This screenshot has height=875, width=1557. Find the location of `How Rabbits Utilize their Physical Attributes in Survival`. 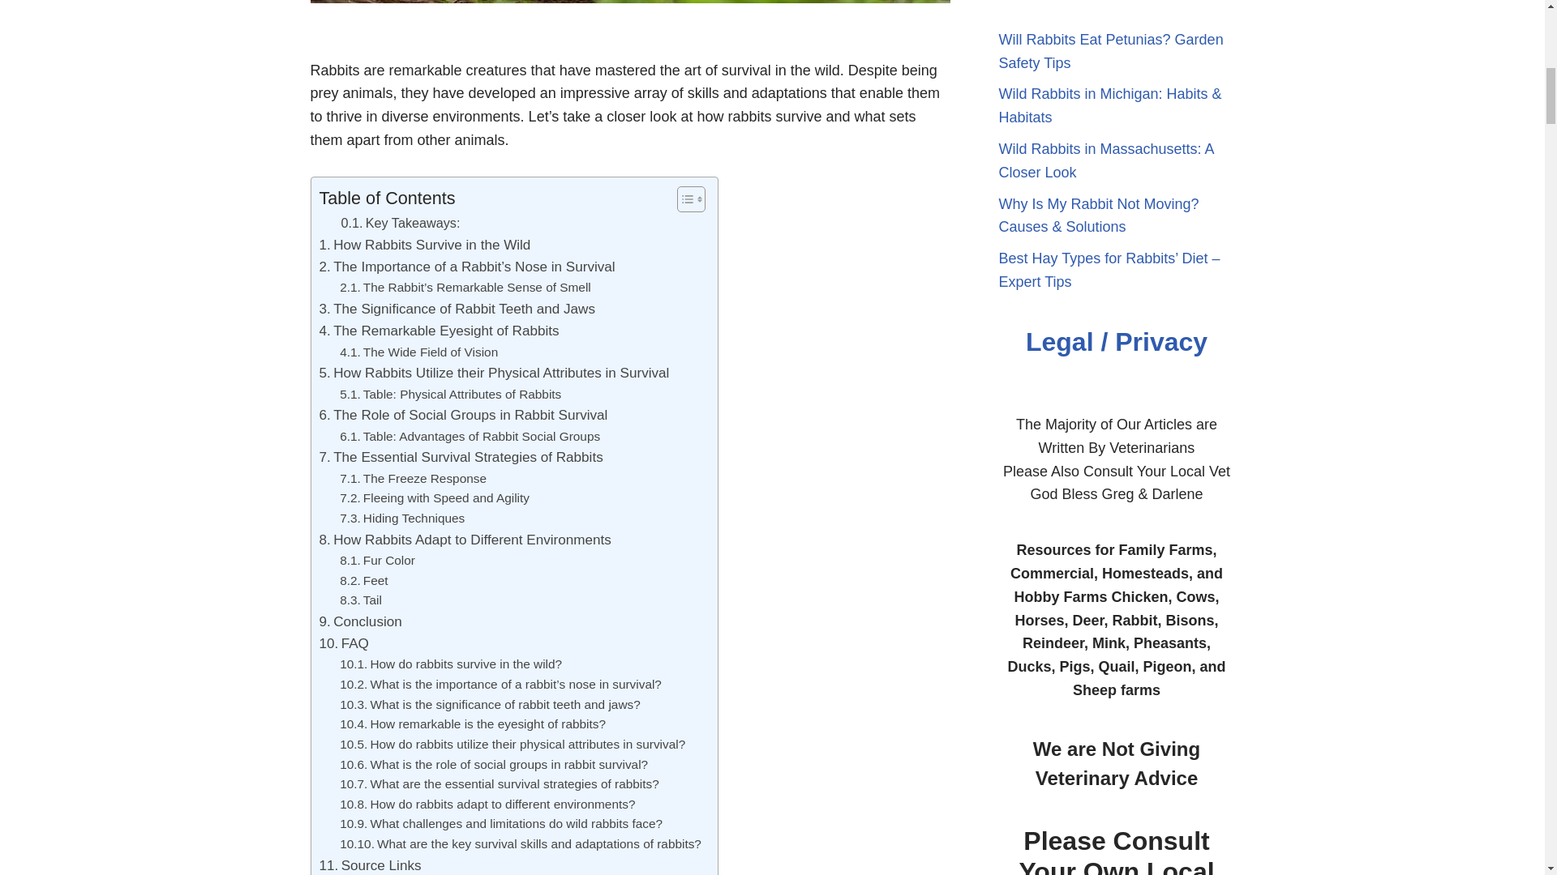

How Rabbits Utilize their Physical Attributes in Survival is located at coordinates (494, 373).